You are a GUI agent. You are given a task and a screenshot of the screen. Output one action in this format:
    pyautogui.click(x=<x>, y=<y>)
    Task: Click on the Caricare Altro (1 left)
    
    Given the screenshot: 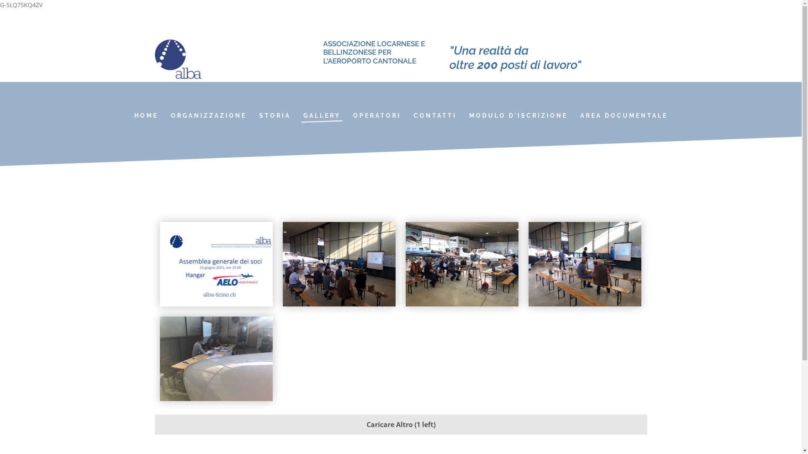 What is the action you would take?
    pyautogui.click(x=401, y=425)
    